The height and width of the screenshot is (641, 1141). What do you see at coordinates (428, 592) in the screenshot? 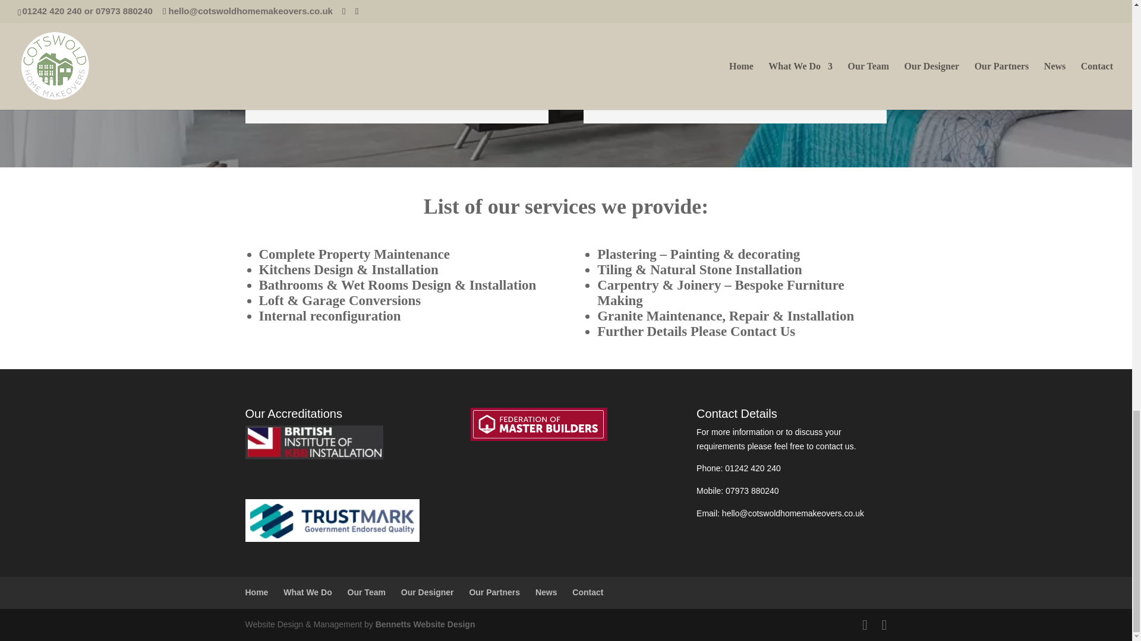
I see `Our Designer` at bounding box center [428, 592].